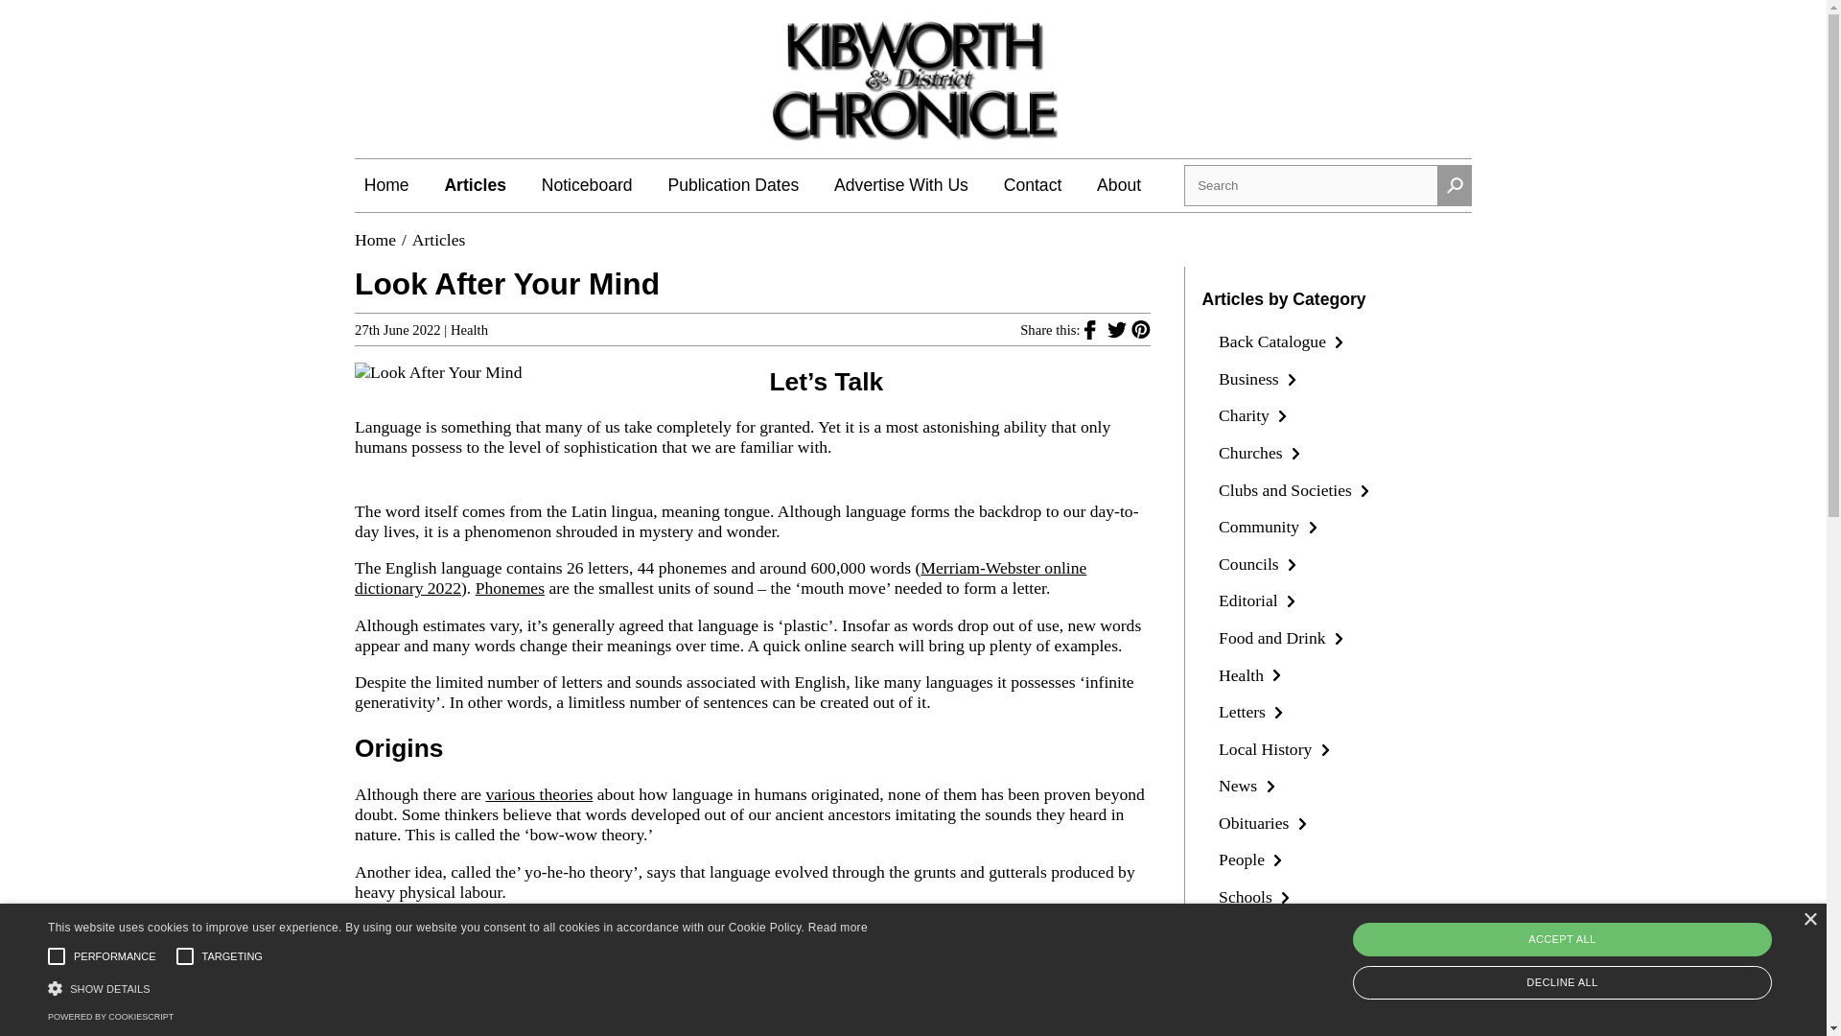 This screenshot has height=1036, width=1841. What do you see at coordinates (386, 184) in the screenshot?
I see `Home` at bounding box center [386, 184].